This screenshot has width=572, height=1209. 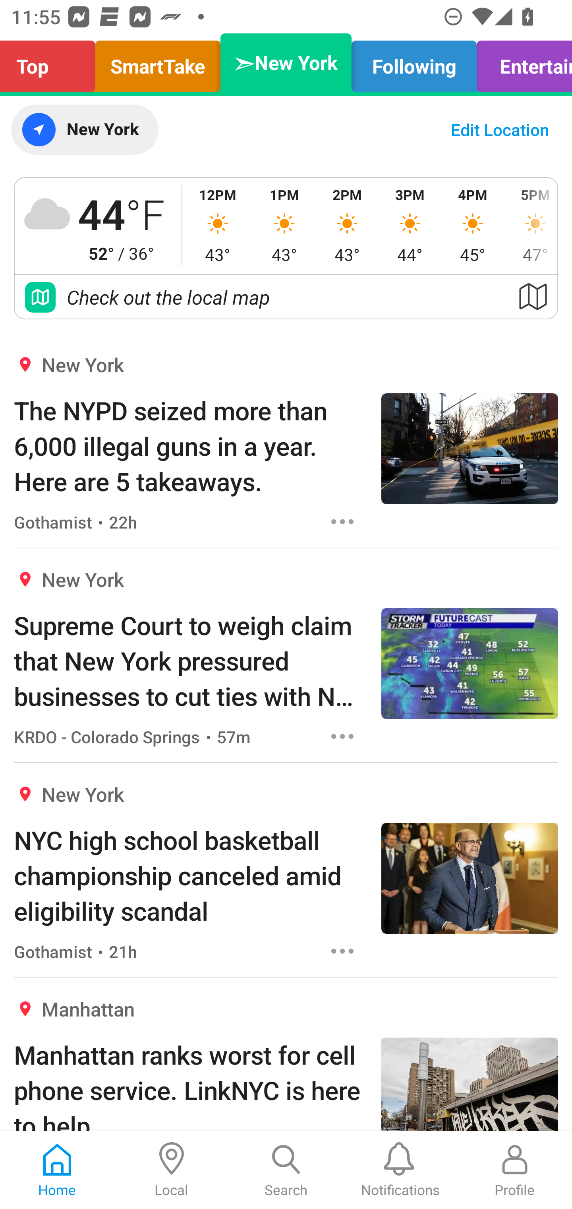 I want to click on 1PM 43°, so click(x=284, y=225).